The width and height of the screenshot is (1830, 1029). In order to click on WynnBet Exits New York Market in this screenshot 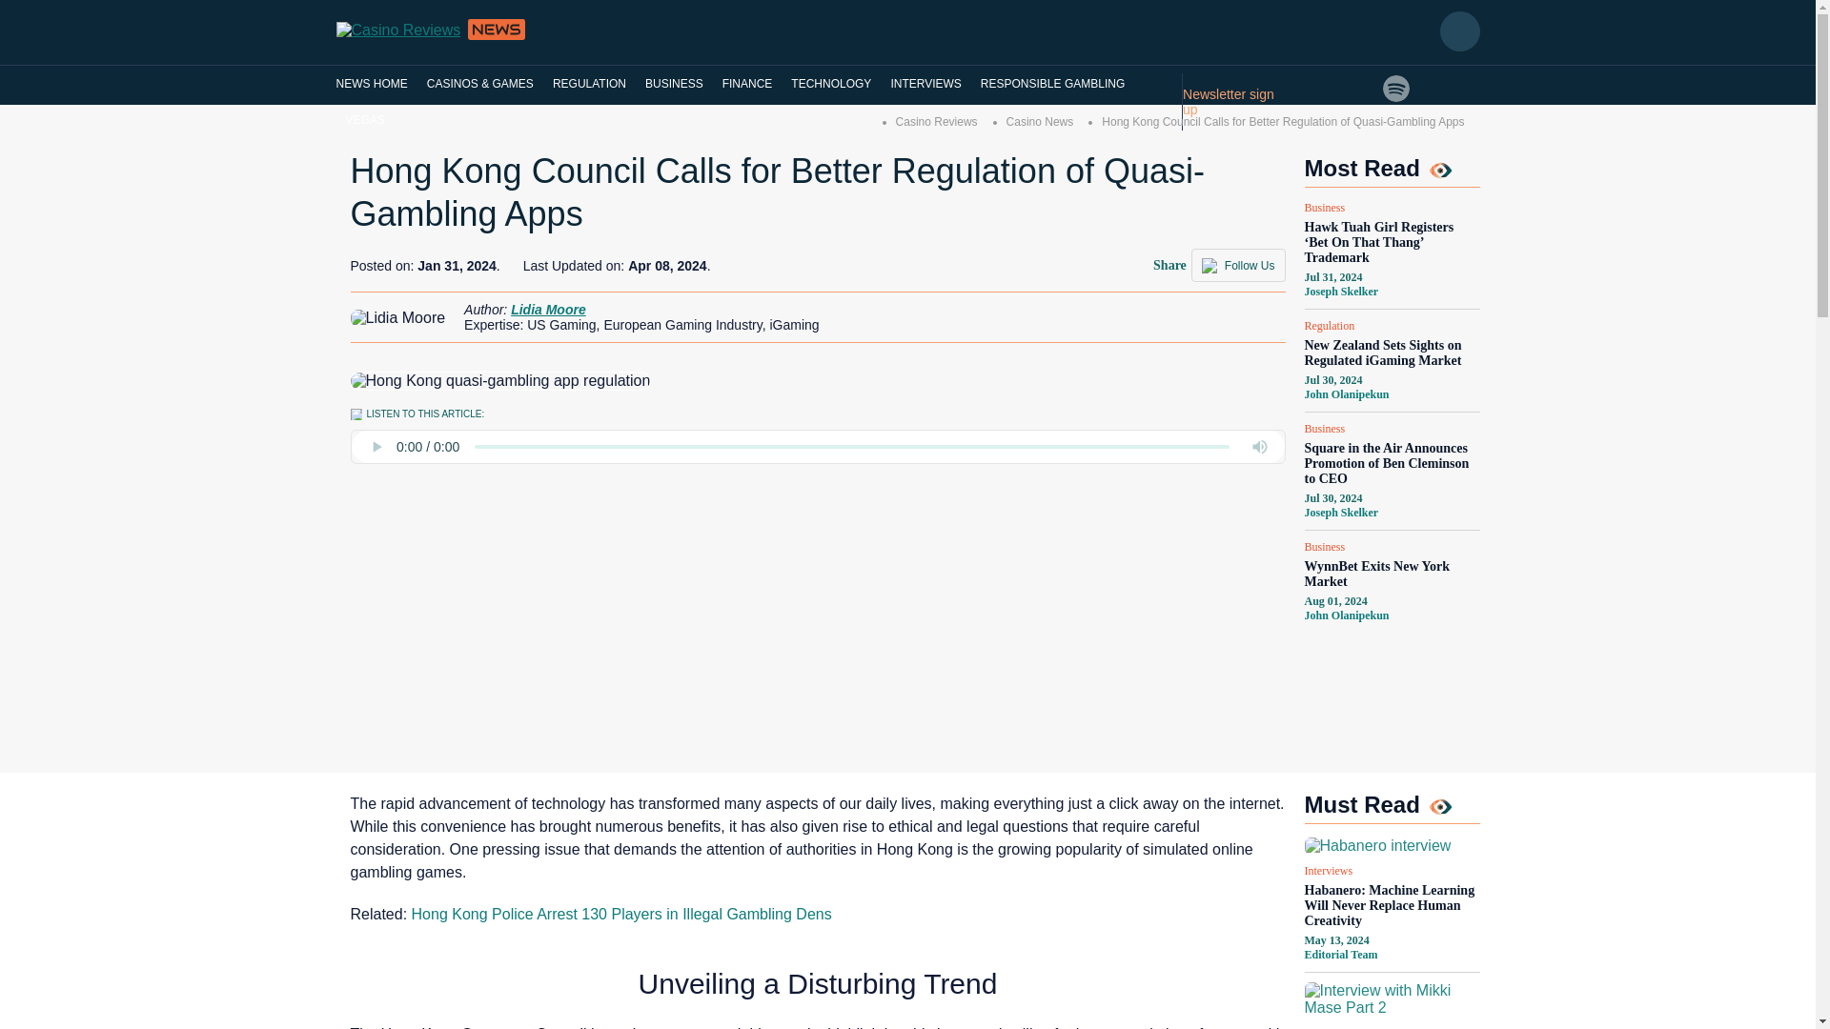, I will do `click(1391, 575)`.